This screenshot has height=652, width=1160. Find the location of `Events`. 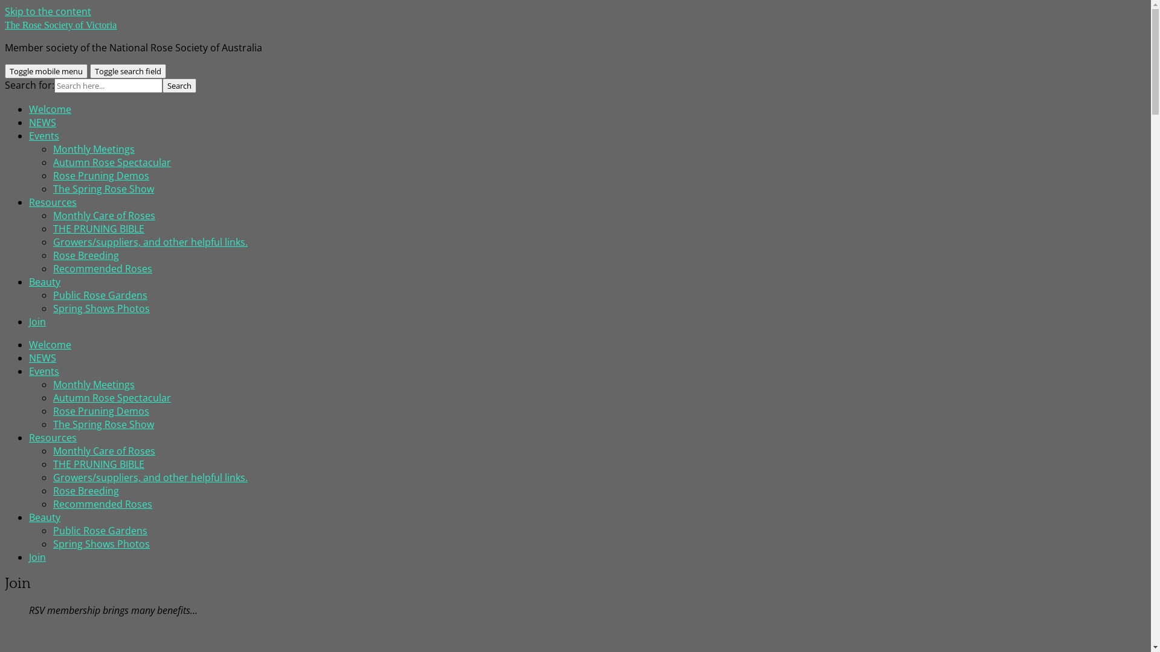

Events is located at coordinates (44, 371).